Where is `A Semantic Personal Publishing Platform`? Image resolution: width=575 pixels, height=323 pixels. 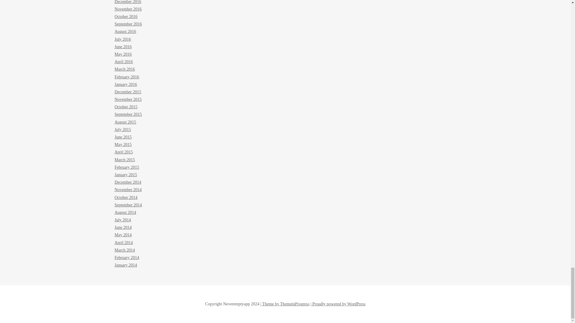
A Semantic Personal Publishing Platform is located at coordinates (338, 304).